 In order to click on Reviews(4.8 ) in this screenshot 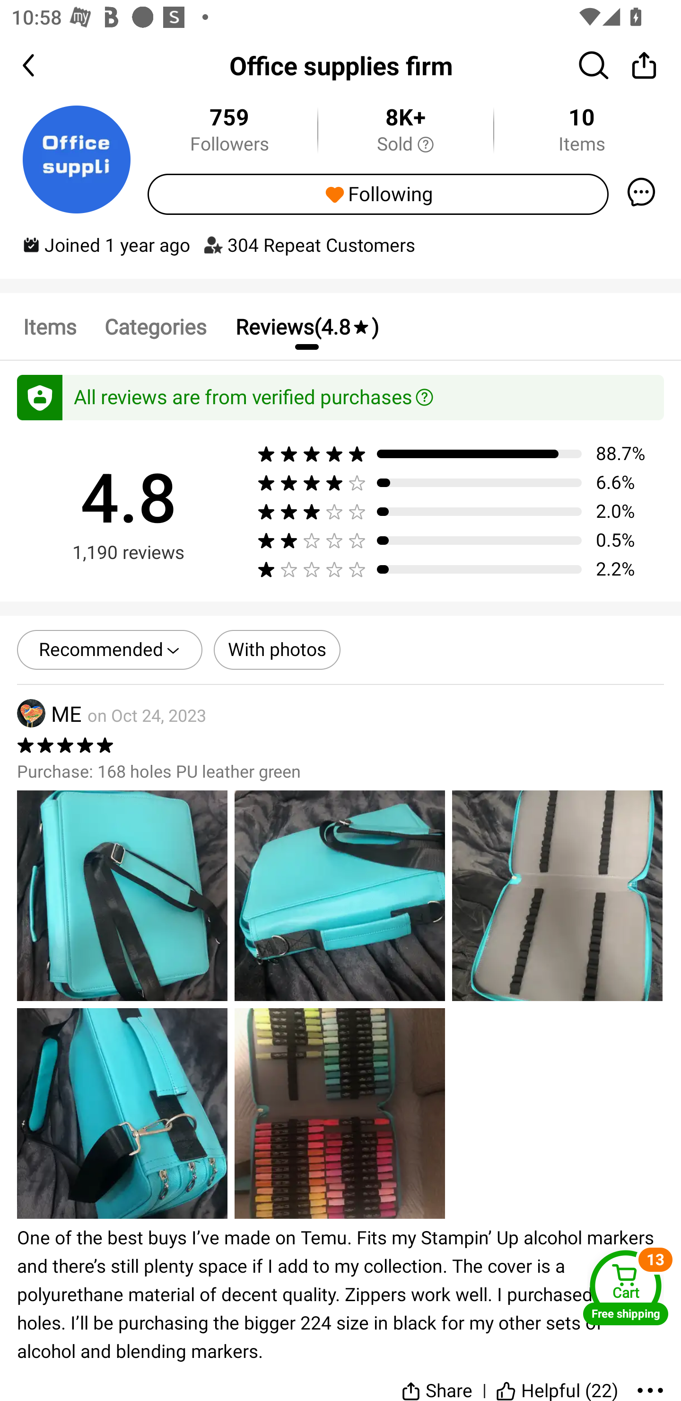, I will do `click(306, 326)`.